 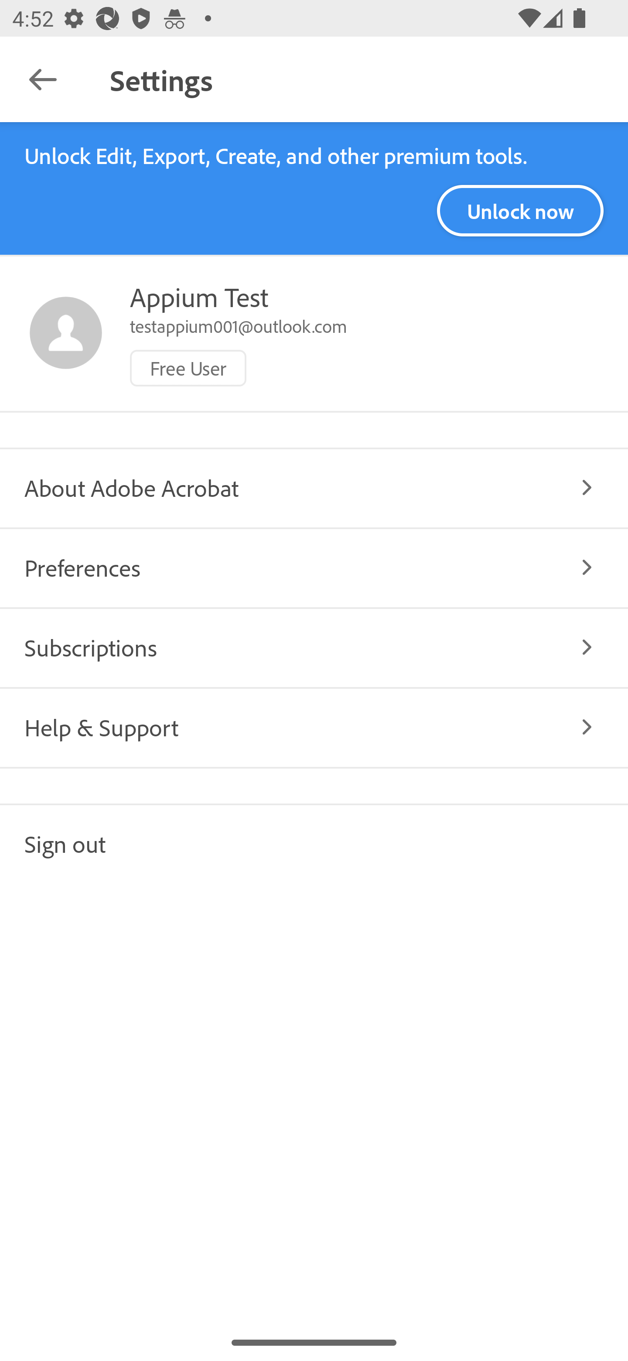 I want to click on Subscriptions, so click(x=314, y=647).